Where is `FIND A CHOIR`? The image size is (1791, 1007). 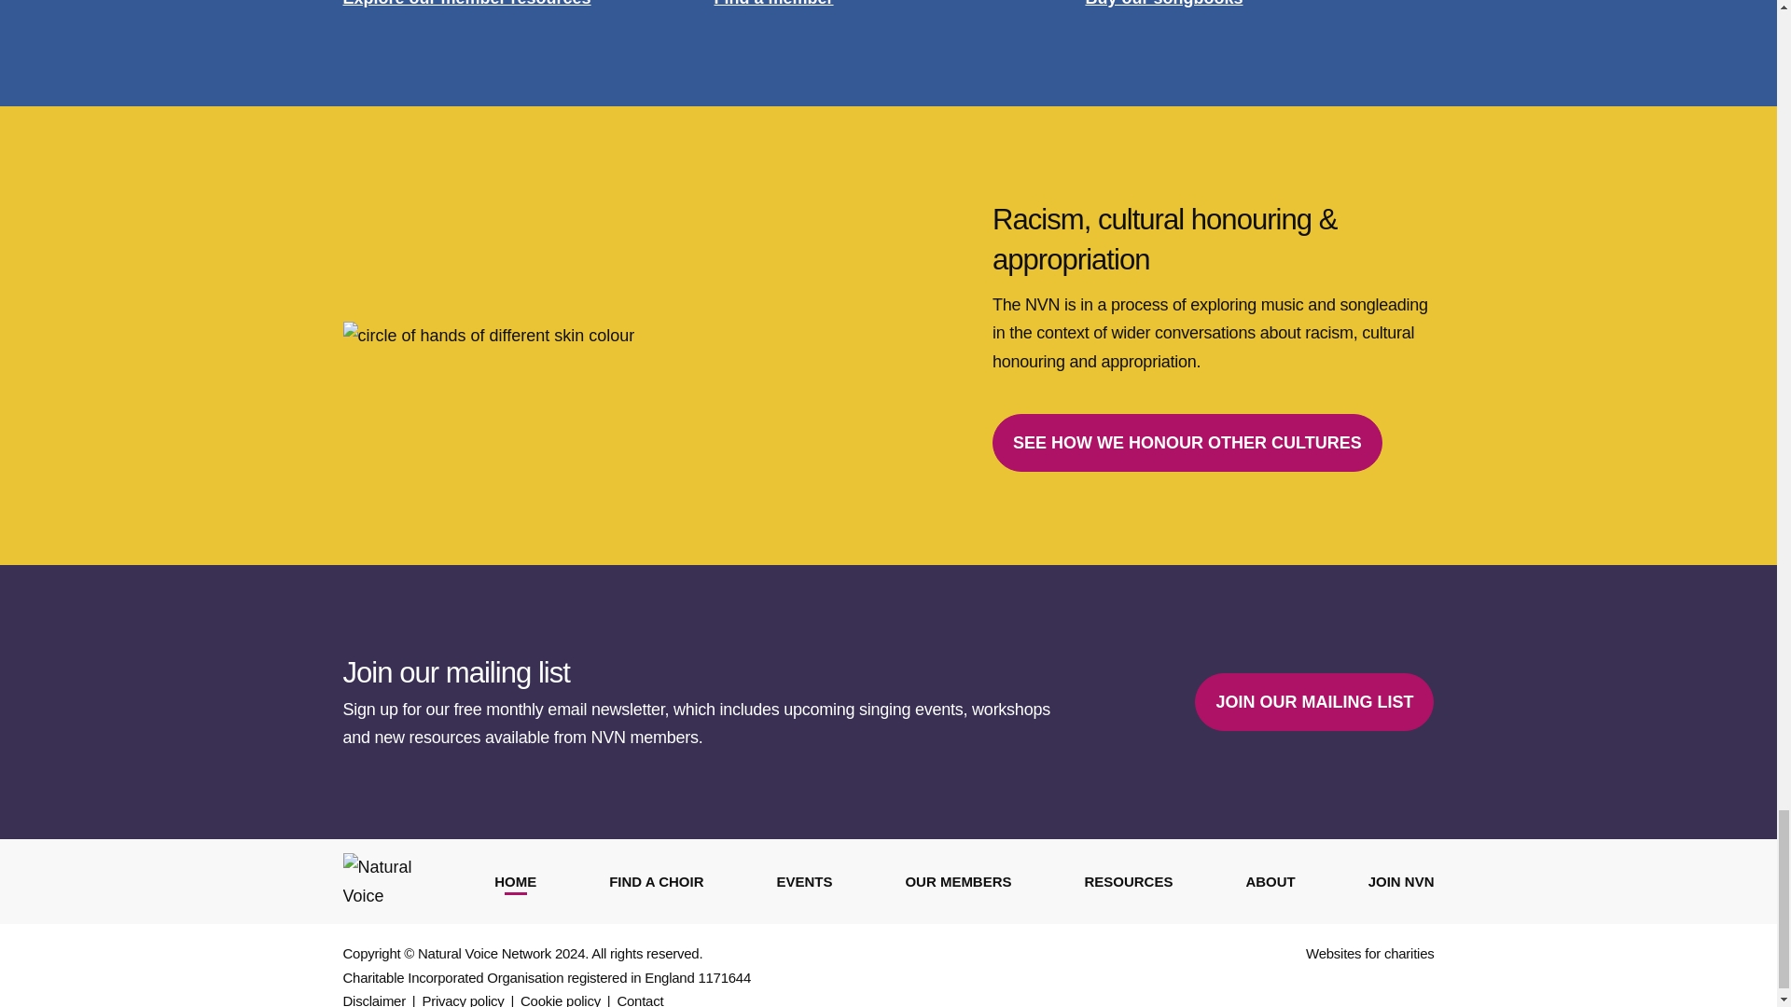 FIND A CHOIR is located at coordinates (656, 882).